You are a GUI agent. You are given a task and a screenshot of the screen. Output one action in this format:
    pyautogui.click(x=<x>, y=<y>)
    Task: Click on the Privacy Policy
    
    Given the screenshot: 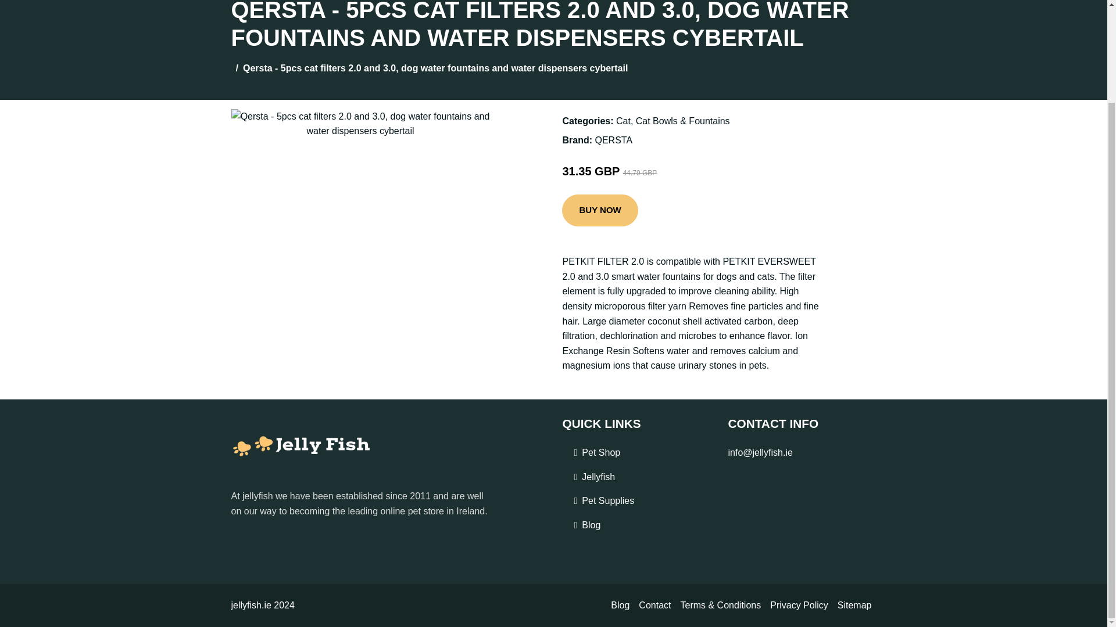 What is the action you would take?
    pyautogui.click(x=799, y=606)
    